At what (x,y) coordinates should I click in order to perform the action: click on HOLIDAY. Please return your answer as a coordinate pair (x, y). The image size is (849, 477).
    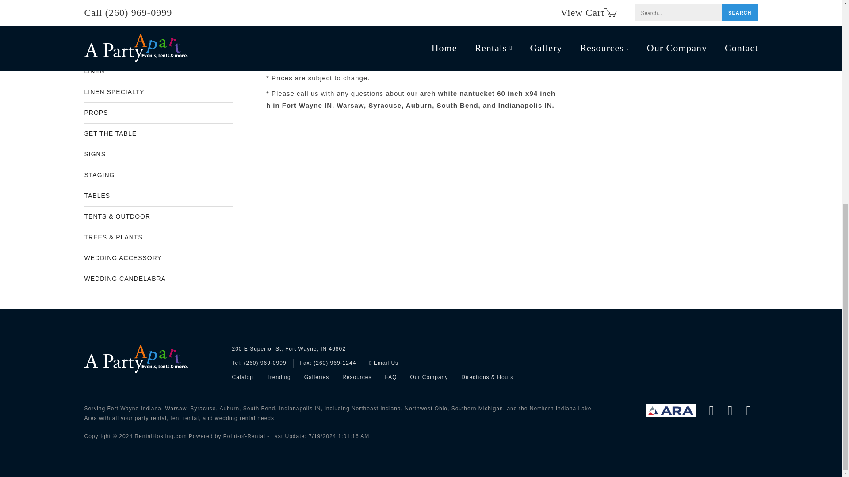
    Looking at the image, I should click on (158, 10).